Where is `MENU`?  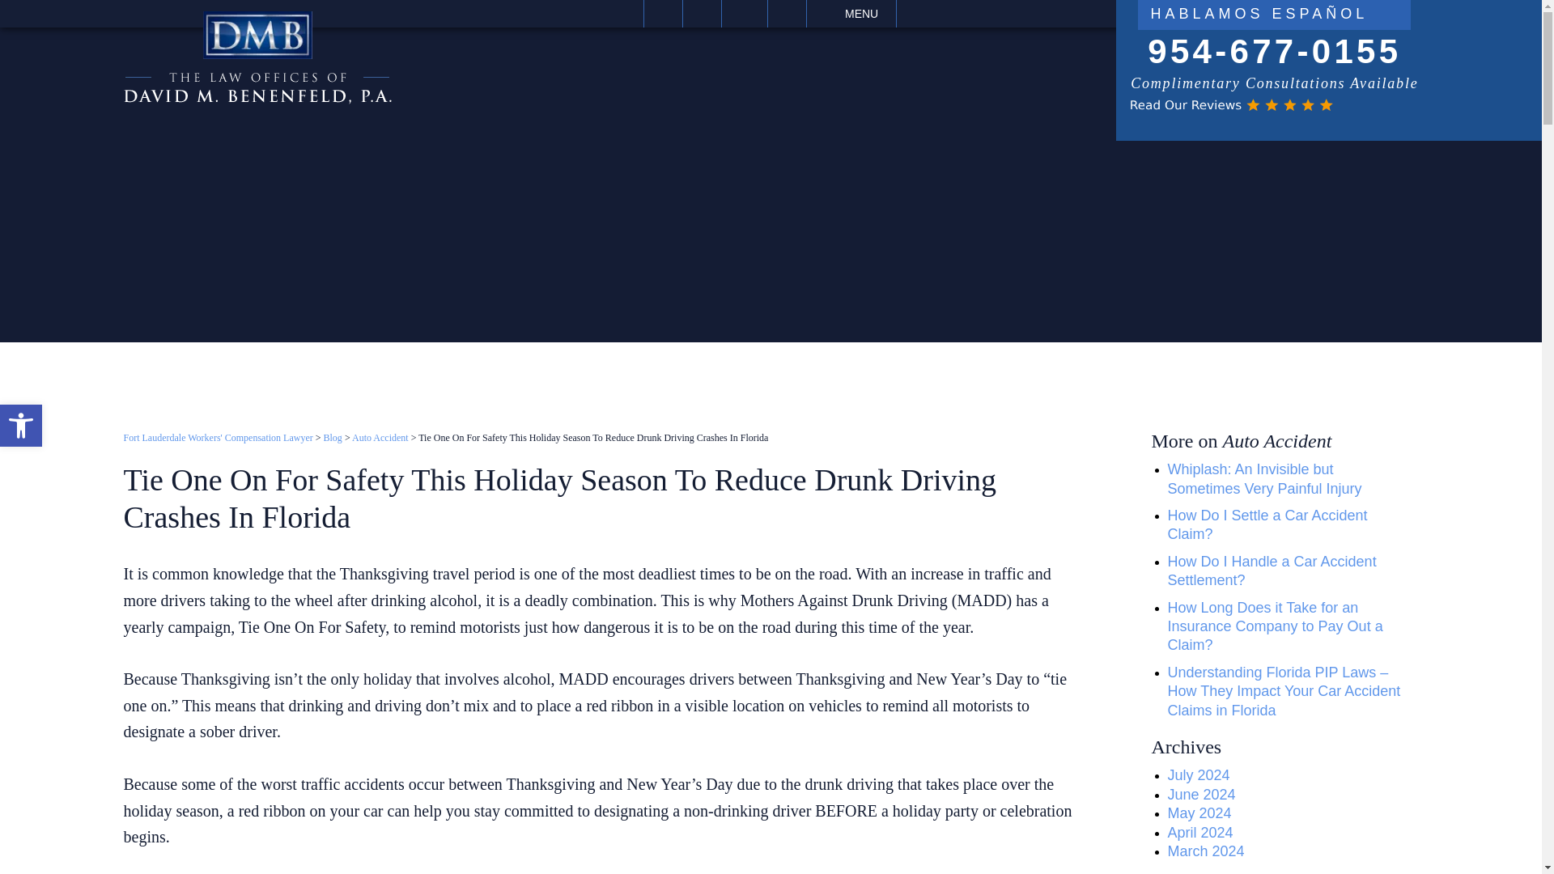
MENU is located at coordinates (851, 13).